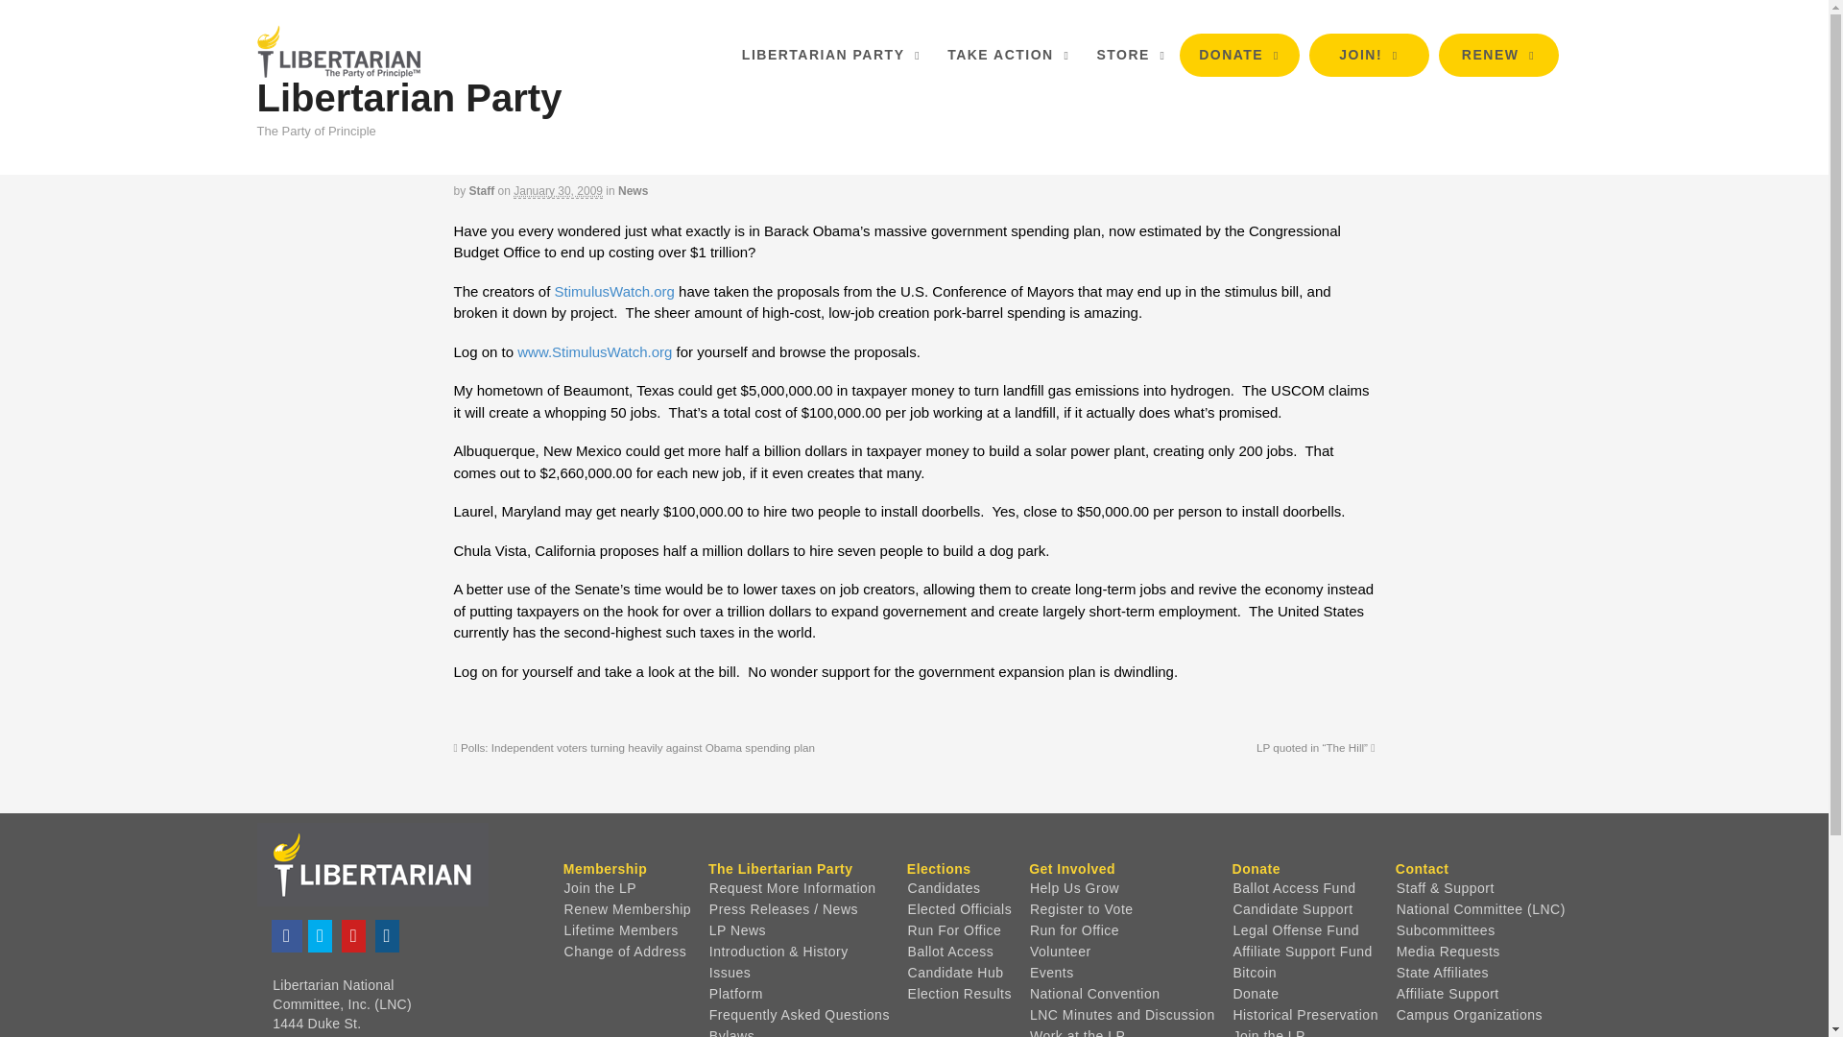 The width and height of the screenshot is (1843, 1037). What do you see at coordinates (1008, 54) in the screenshot?
I see `TAKE ACTION` at bounding box center [1008, 54].